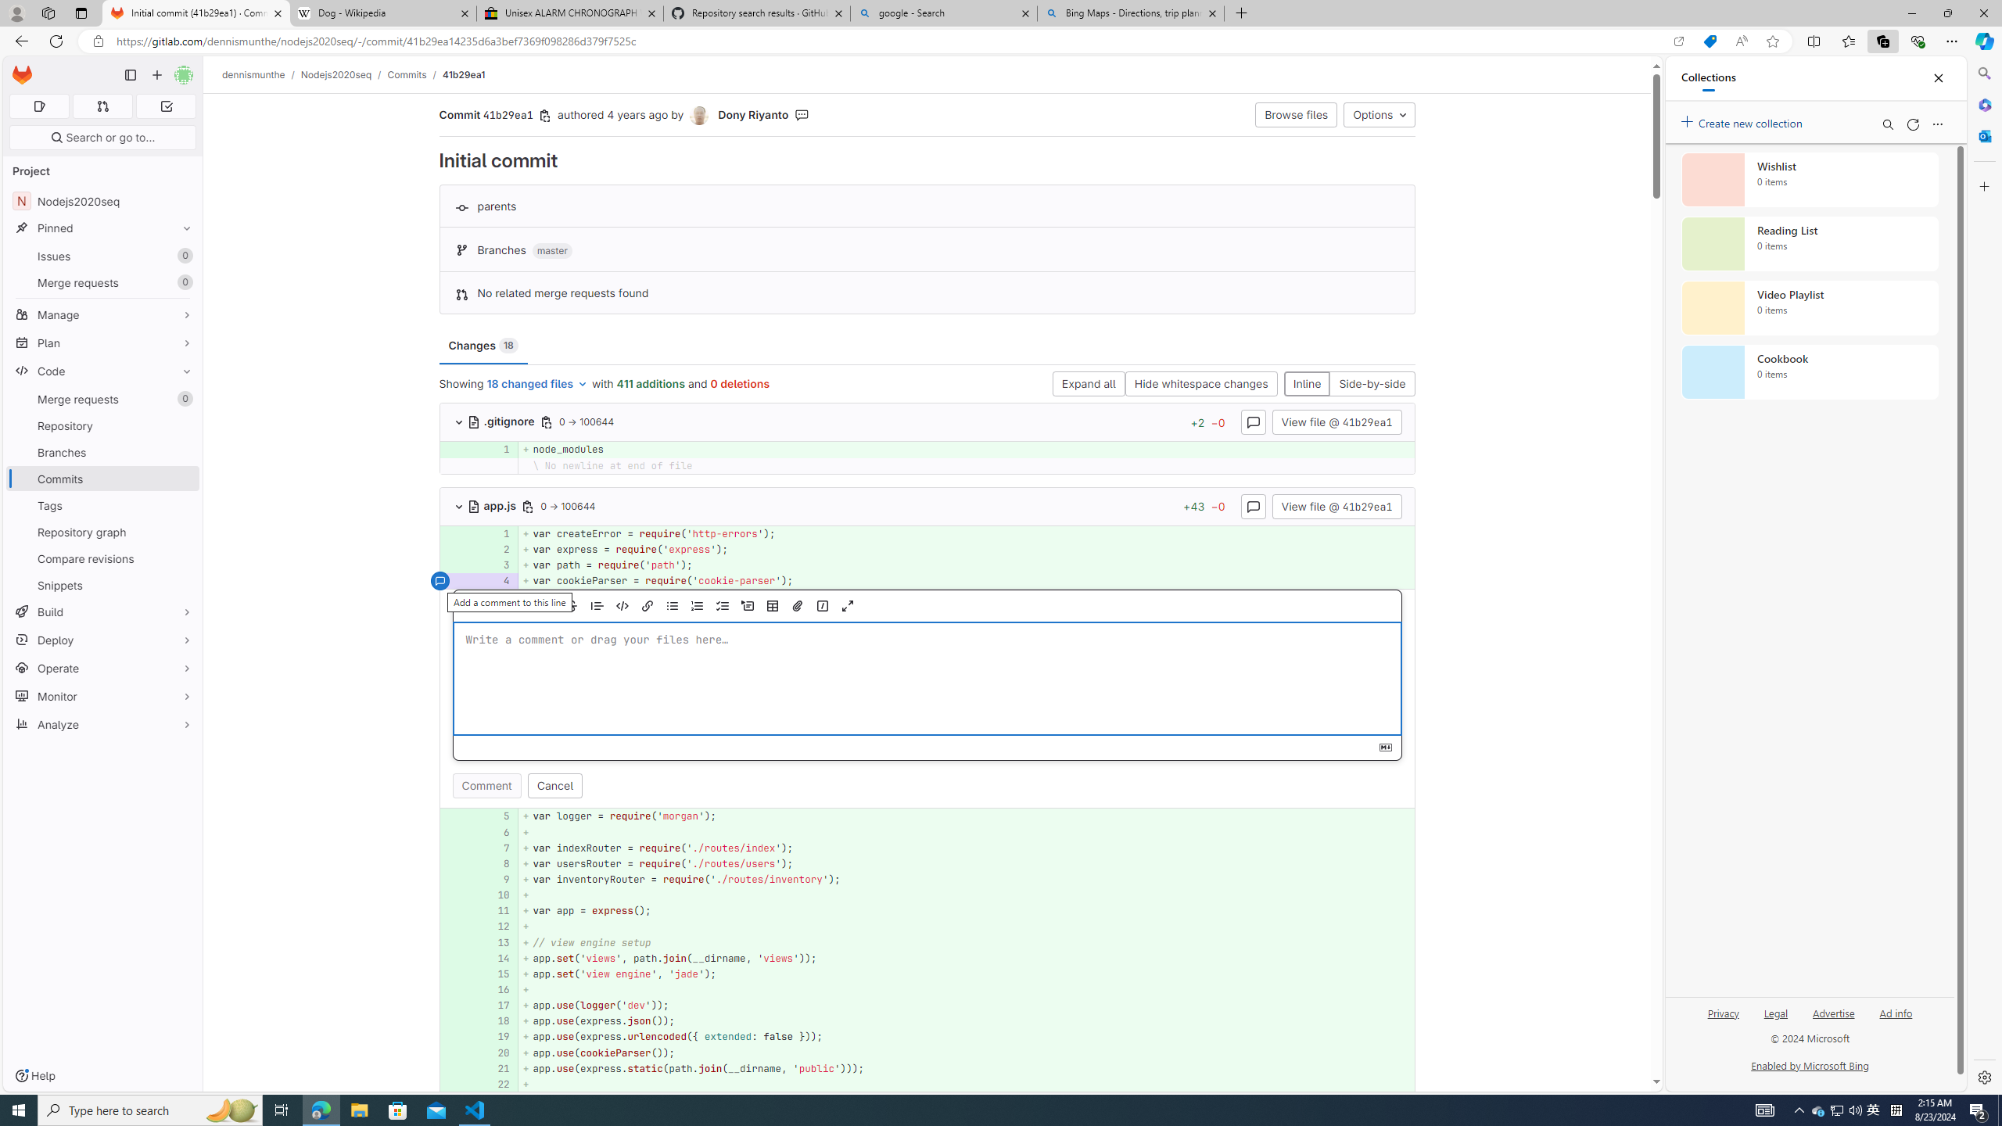 The height and width of the screenshot is (1126, 2002). I want to click on 10, so click(498, 895).